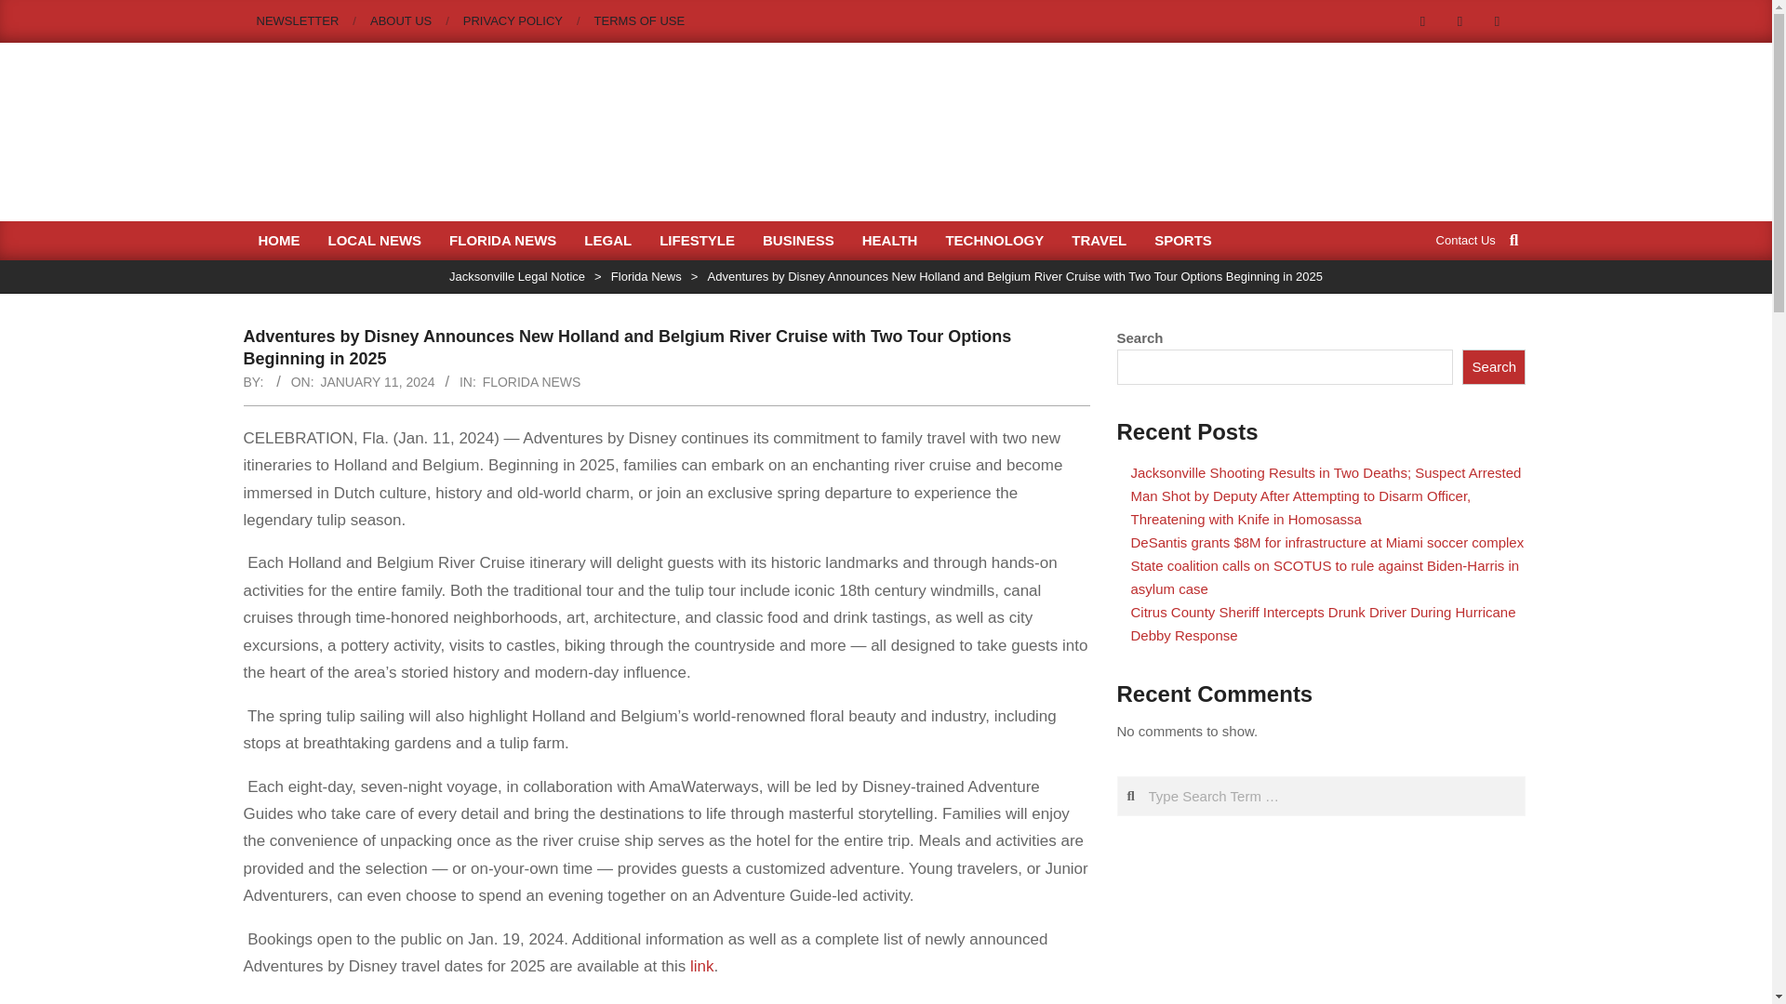 Image resolution: width=1786 pixels, height=1004 pixels. I want to click on Search, so click(1494, 366).